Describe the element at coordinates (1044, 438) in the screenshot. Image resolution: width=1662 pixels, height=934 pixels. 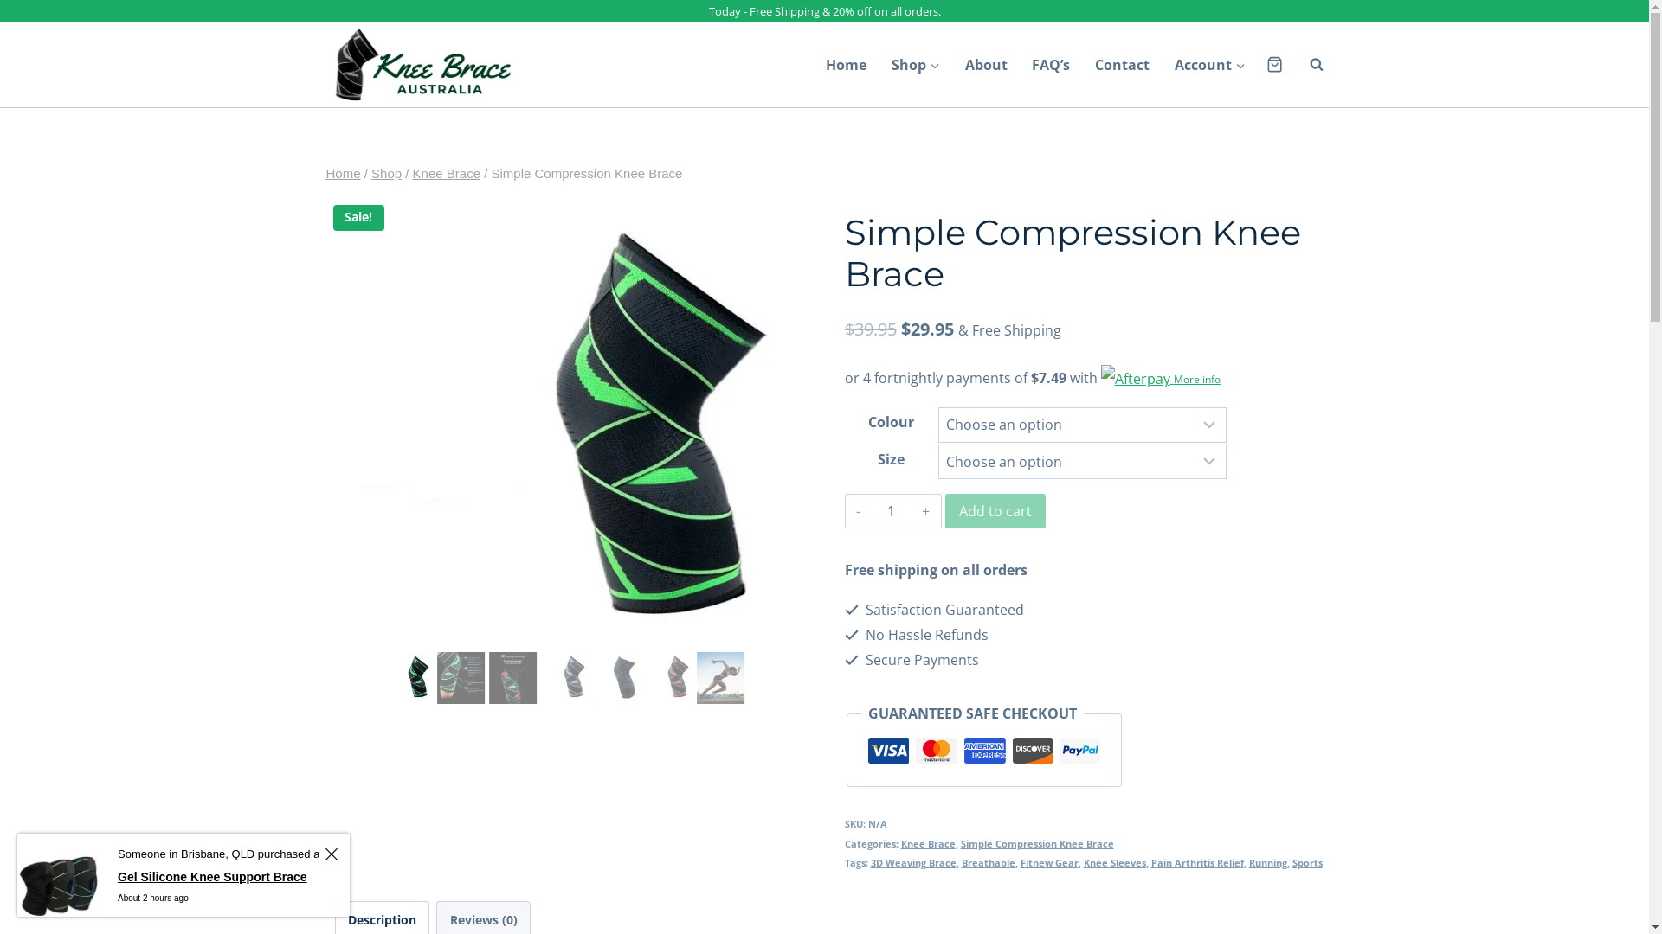
I see `Simple-Compression-Knee-Brace_IMG6` at that location.